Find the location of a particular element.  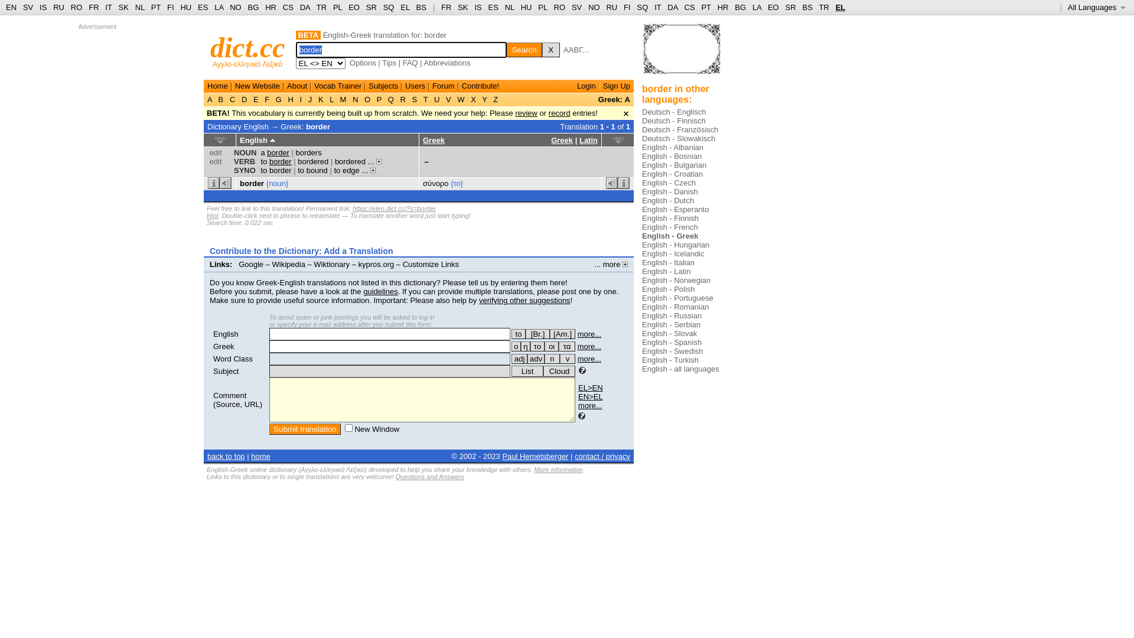

BS is located at coordinates (422, 7).